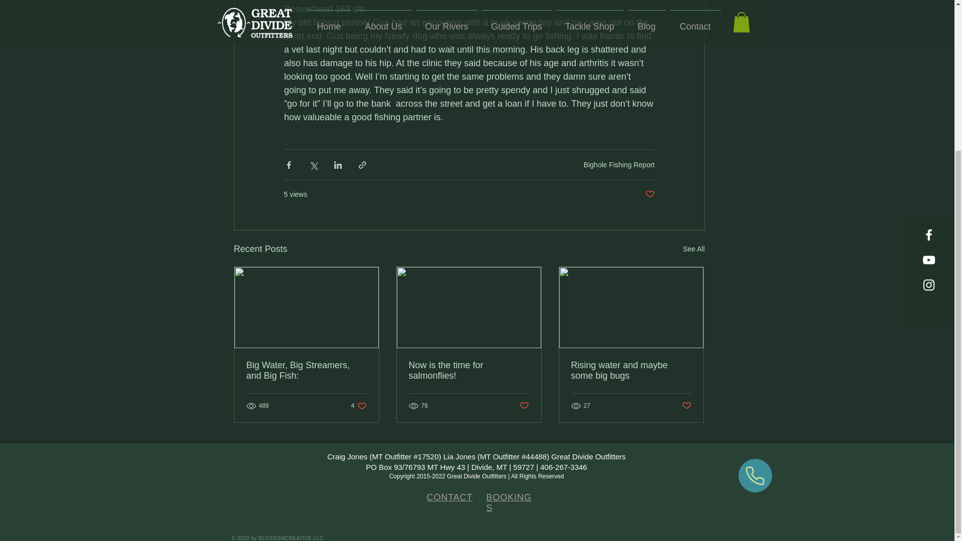 This screenshot has width=962, height=541. Describe the element at coordinates (619, 164) in the screenshot. I see `Bighole Fishing Report` at that location.